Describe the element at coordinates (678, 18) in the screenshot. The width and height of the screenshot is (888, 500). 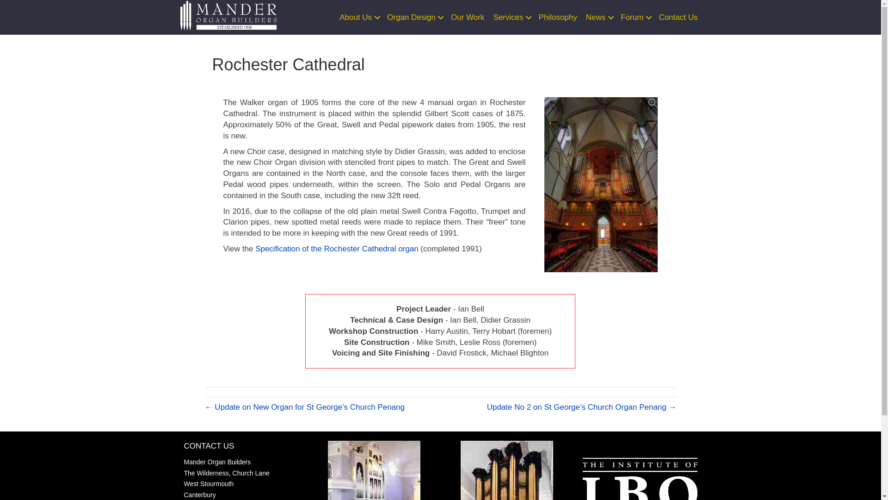
I see `Contact Us` at that location.